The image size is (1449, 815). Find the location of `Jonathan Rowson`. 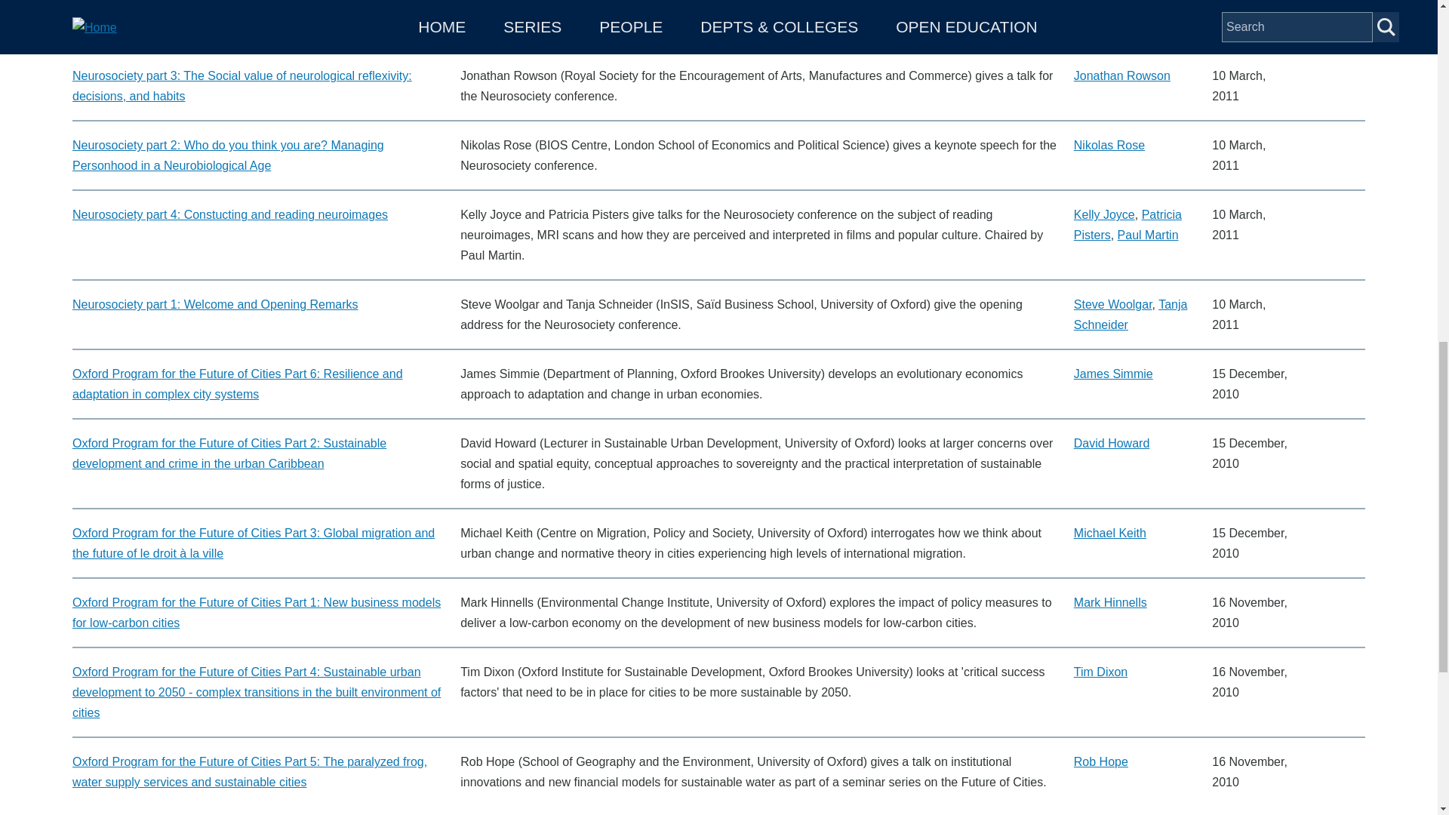

Jonathan Rowson is located at coordinates (1121, 75).